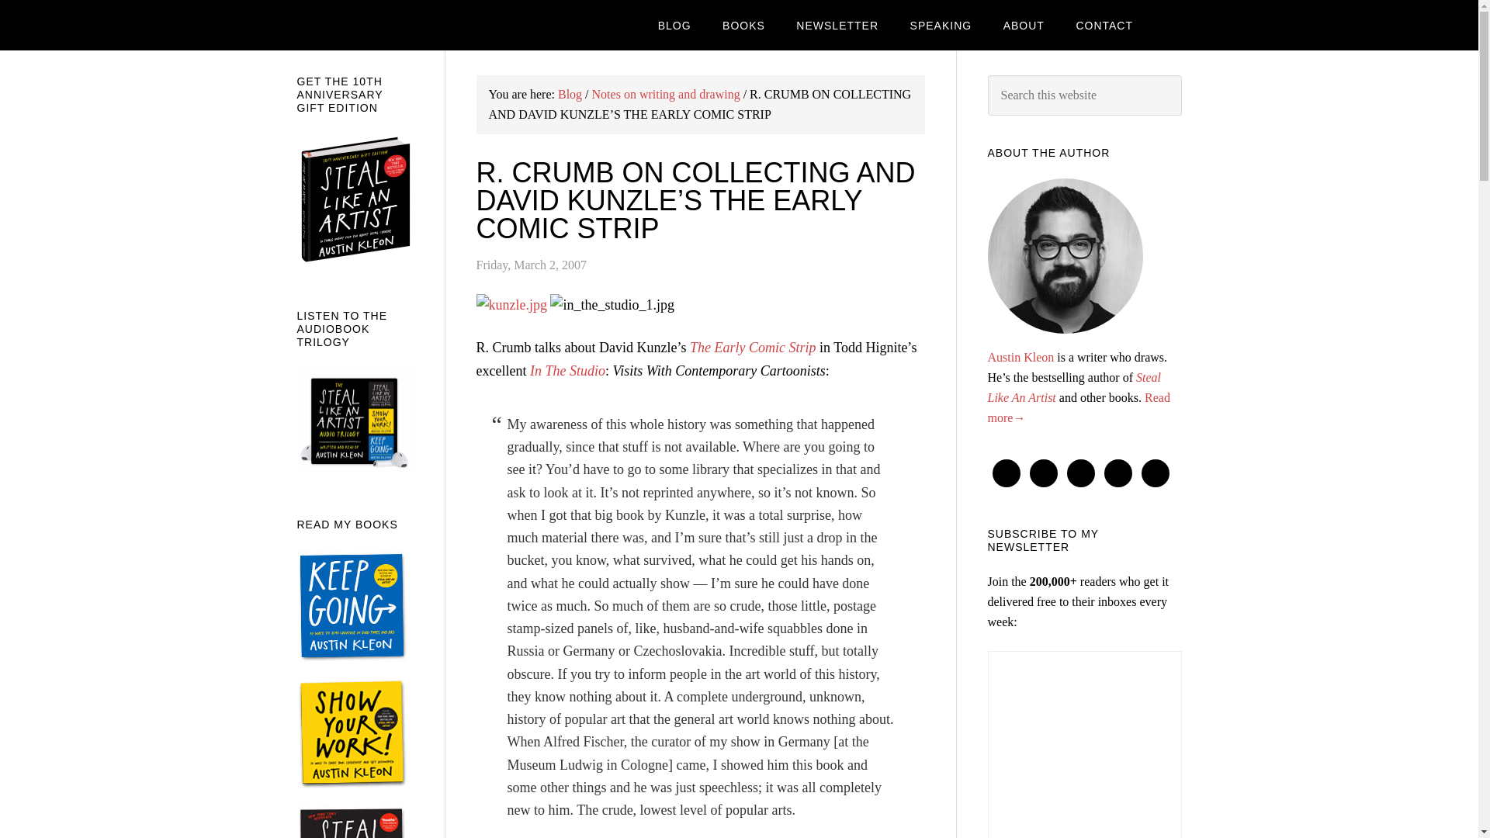 The image size is (1490, 838). I want to click on Notes on writing and drawing, so click(666, 94).